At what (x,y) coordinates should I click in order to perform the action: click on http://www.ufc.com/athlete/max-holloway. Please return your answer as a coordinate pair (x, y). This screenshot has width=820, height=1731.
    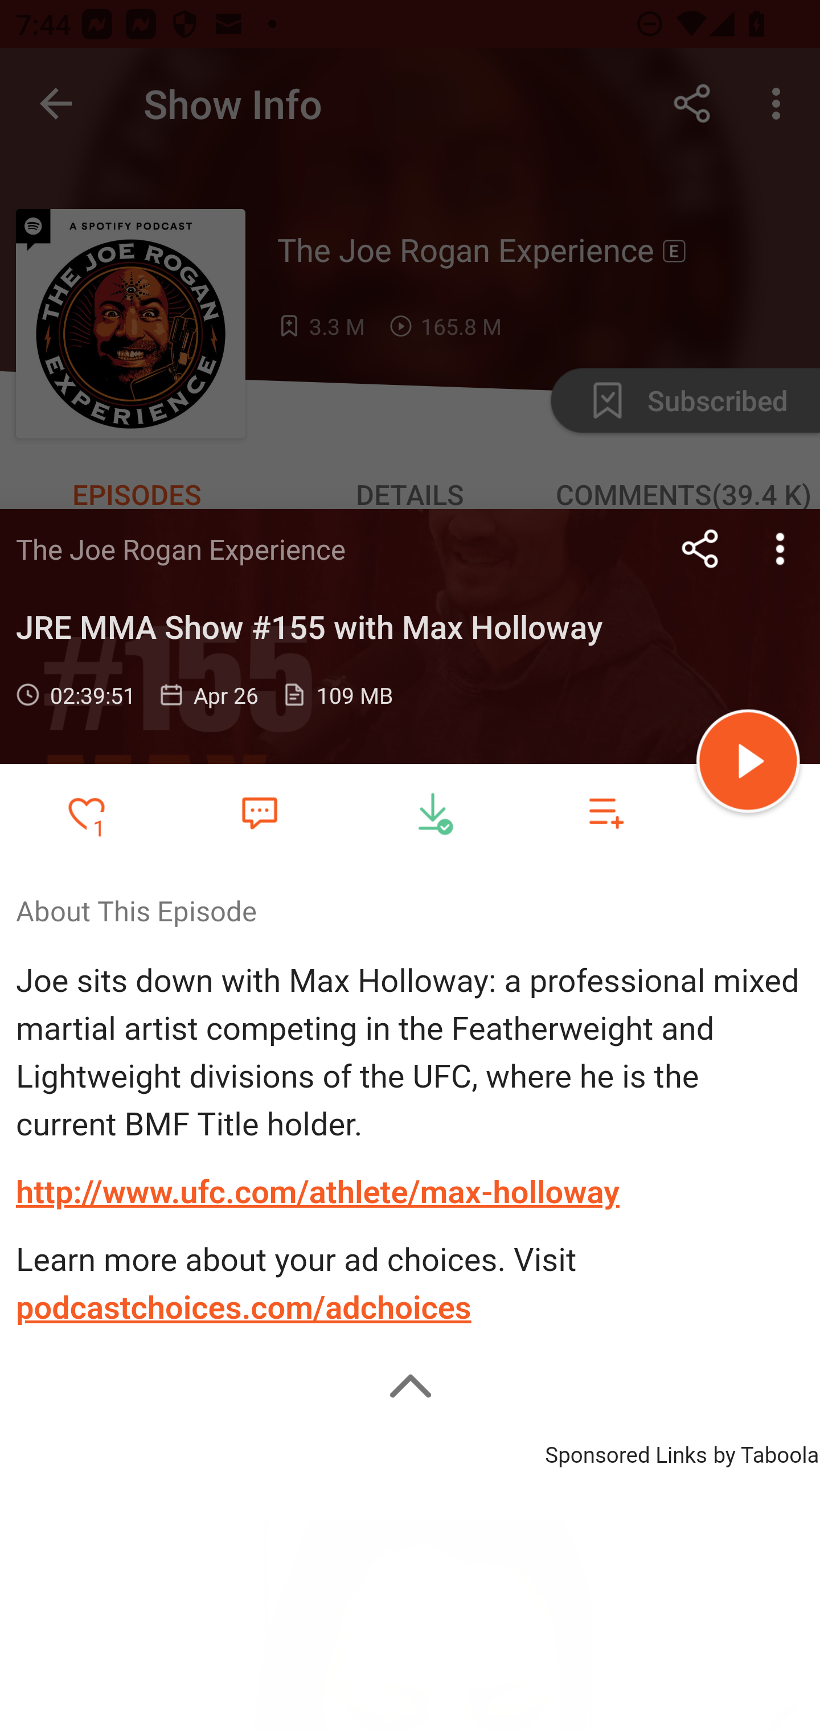
    Looking at the image, I should click on (318, 1192).